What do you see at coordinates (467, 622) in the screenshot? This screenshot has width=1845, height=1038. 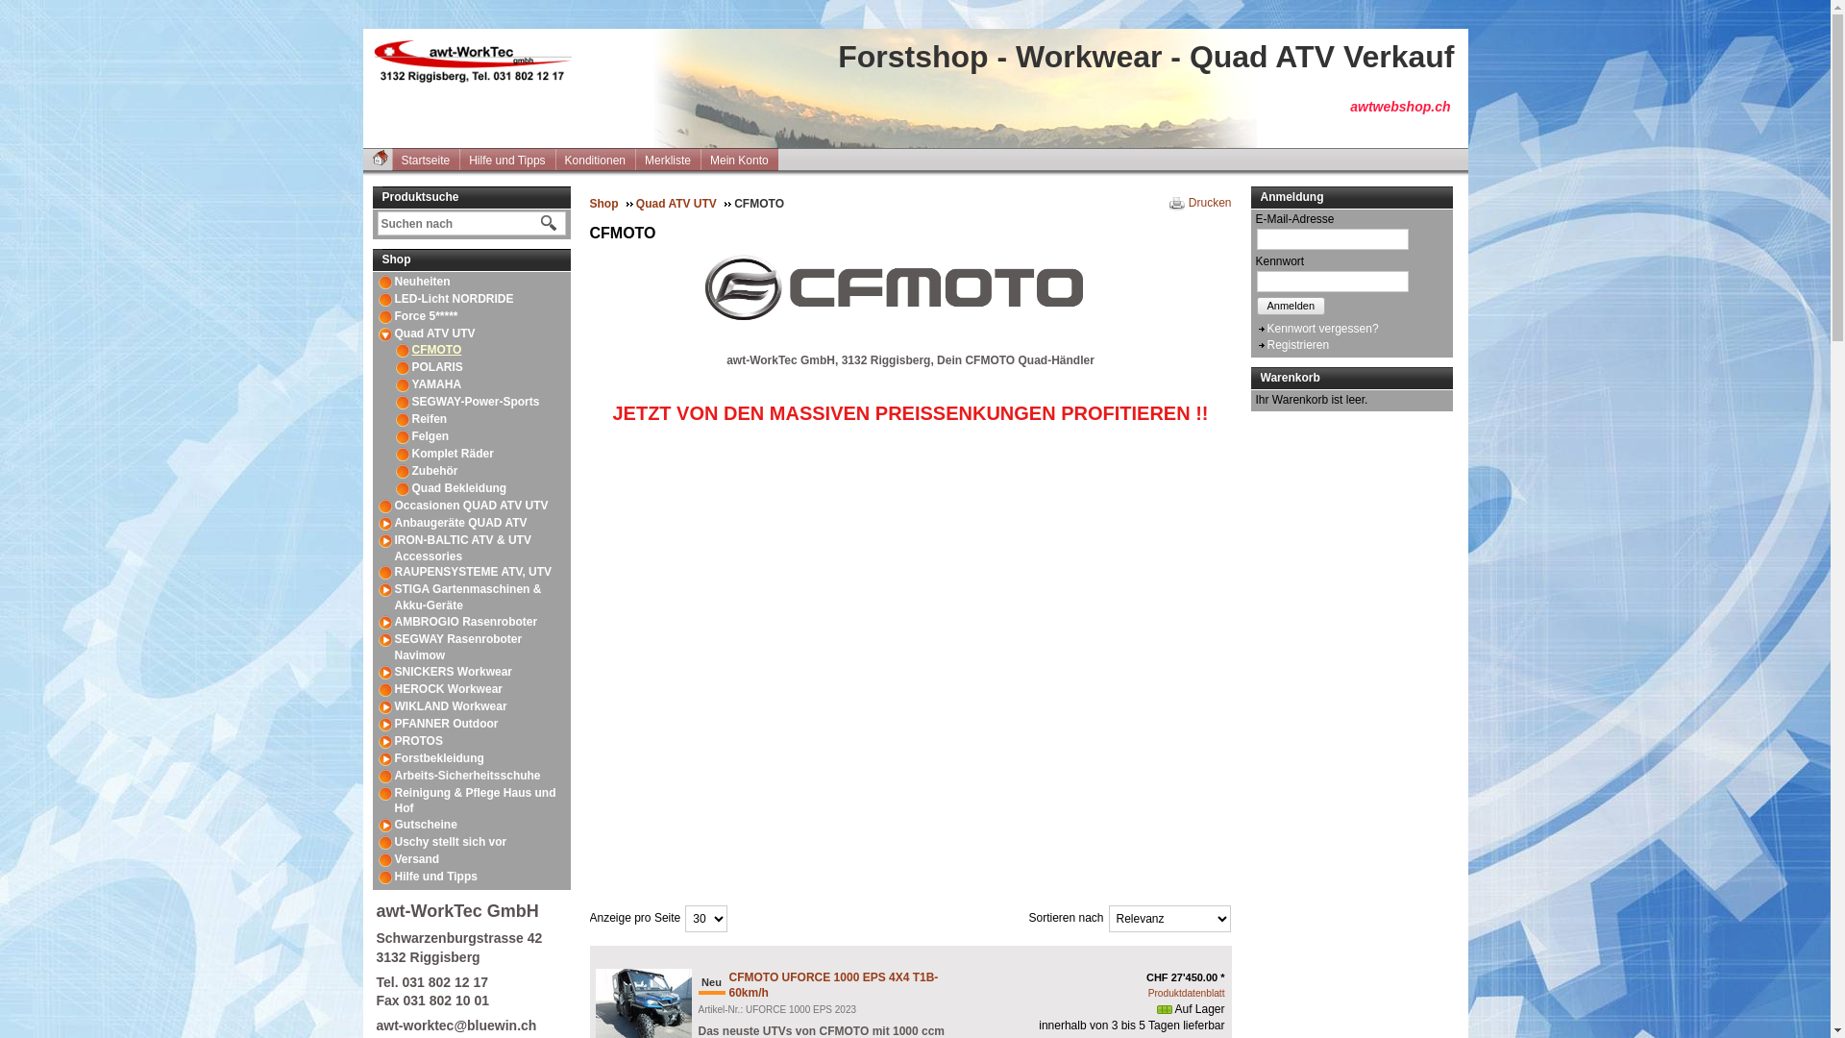 I see `AMBROGIO Rasenroboter` at bounding box center [467, 622].